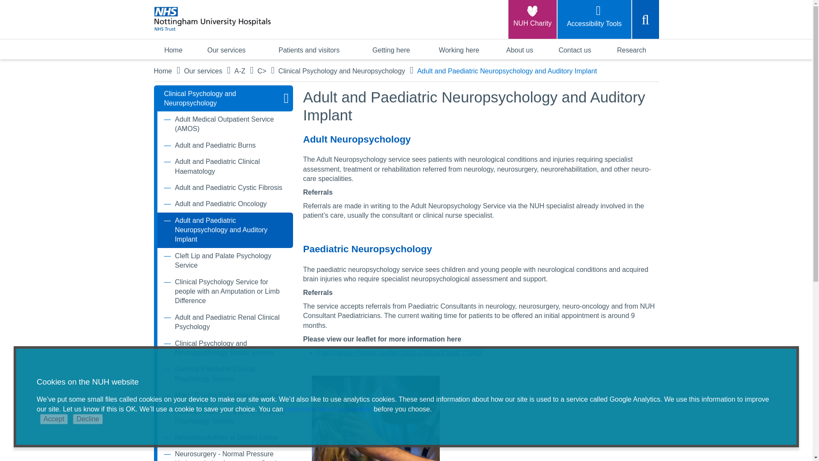 This screenshot has height=461, width=819. I want to click on Accept, so click(54, 419).